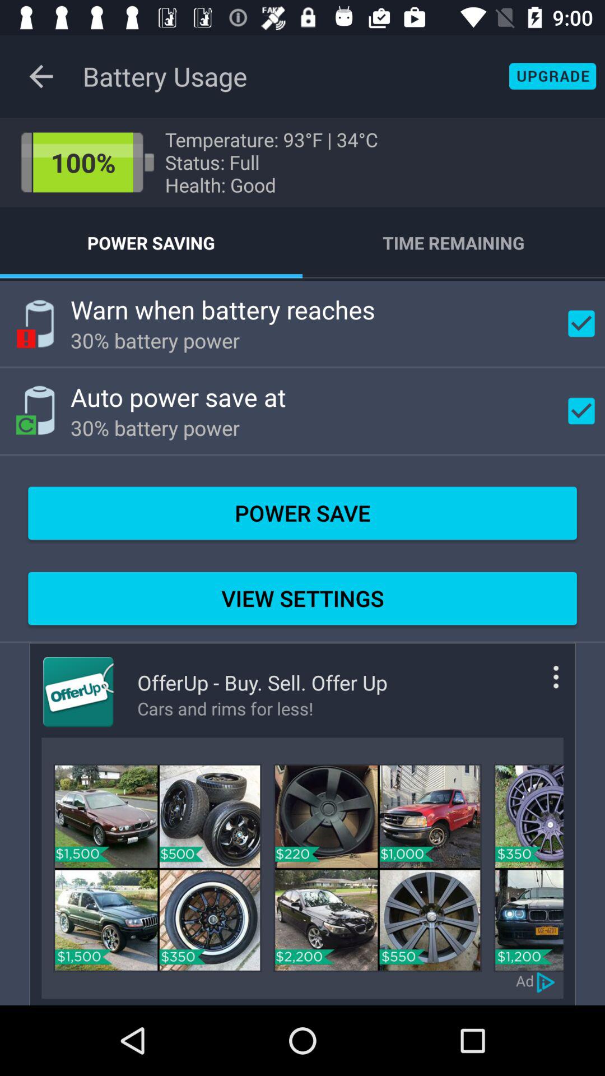 The height and width of the screenshot is (1076, 605). Describe the element at coordinates (454, 242) in the screenshot. I see `tap the item below the temperature 93 f` at that location.